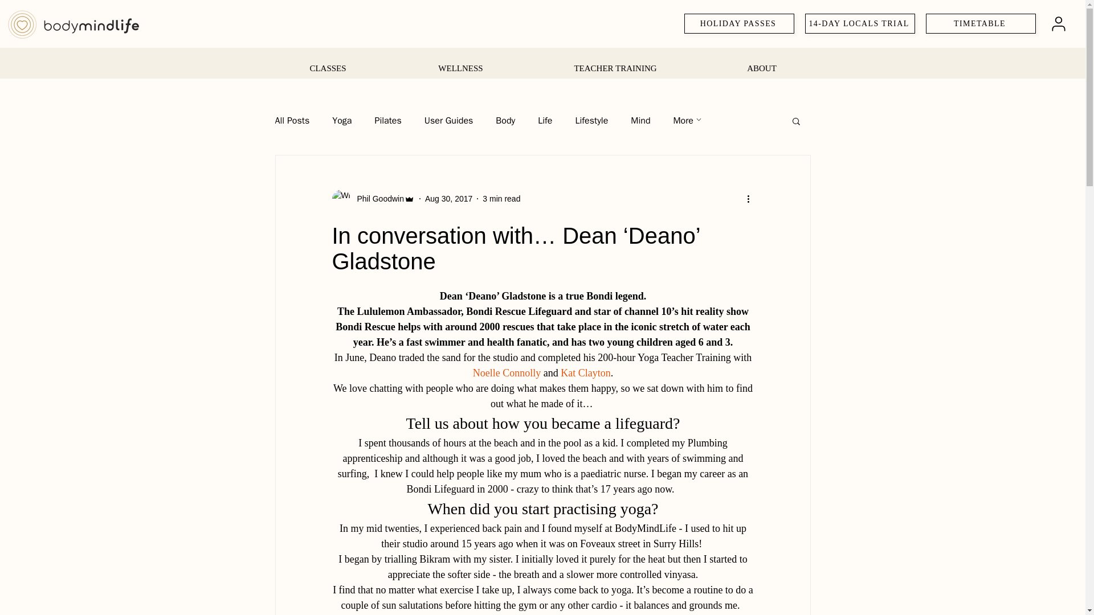  Describe the element at coordinates (591, 121) in the screenshot. I see `Lifestyle` at that location.